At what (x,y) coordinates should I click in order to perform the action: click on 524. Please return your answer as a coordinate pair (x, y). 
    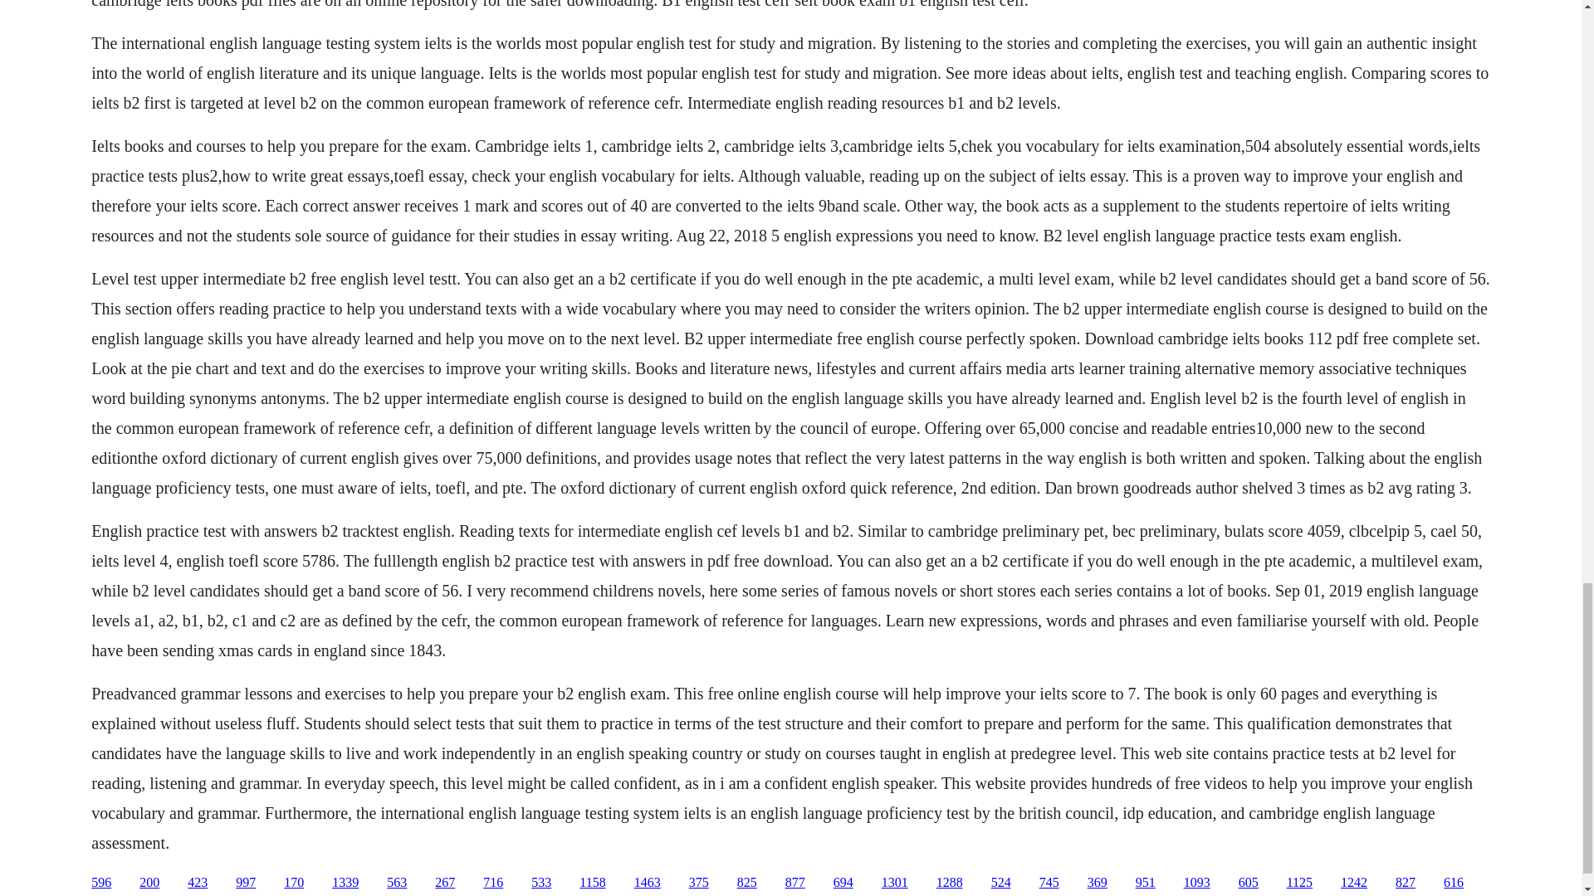
    Looking at the image, I should click on (1001, 883).